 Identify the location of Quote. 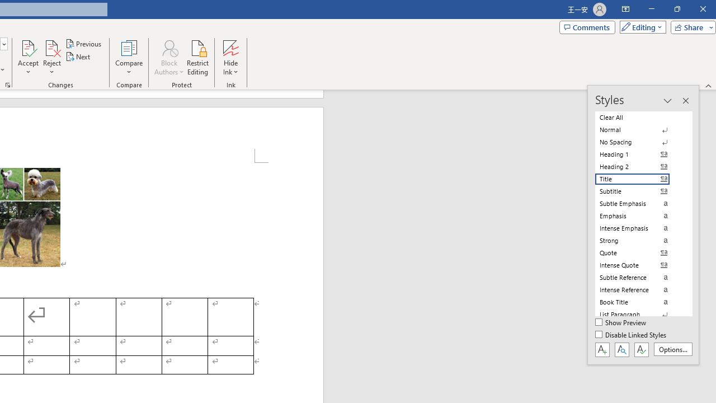
(639, 252).